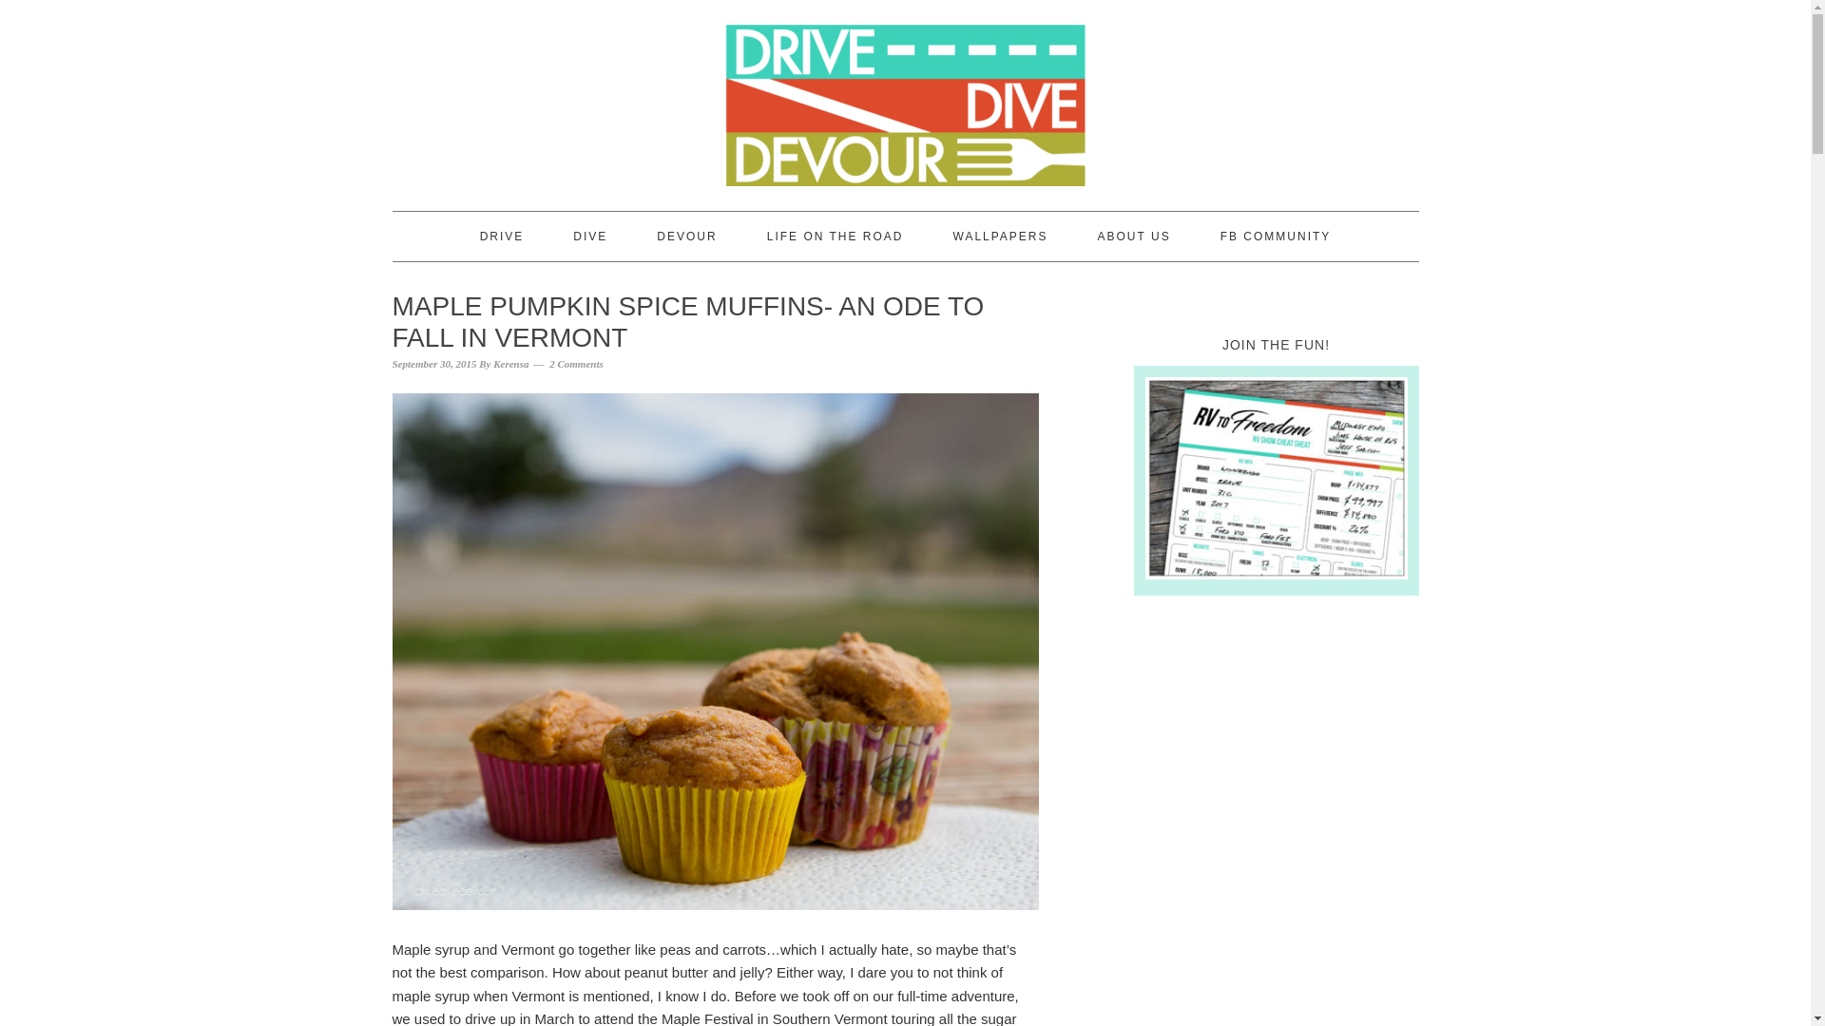 This screenshot has height=1026, width=1825. What do you see at coordinates (1135, 236) in the screenshot?
I see `ABOUT US` at bounding box center [1135, 236].